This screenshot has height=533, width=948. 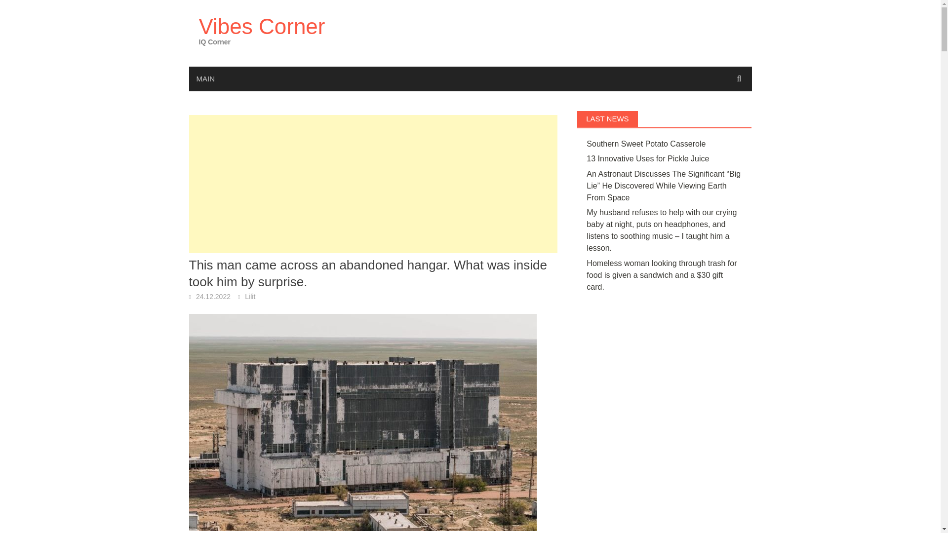 What do you see at coordinates (373, 184) in the screenshot?
I see `Advertisement` at bounding box center [373, 184].